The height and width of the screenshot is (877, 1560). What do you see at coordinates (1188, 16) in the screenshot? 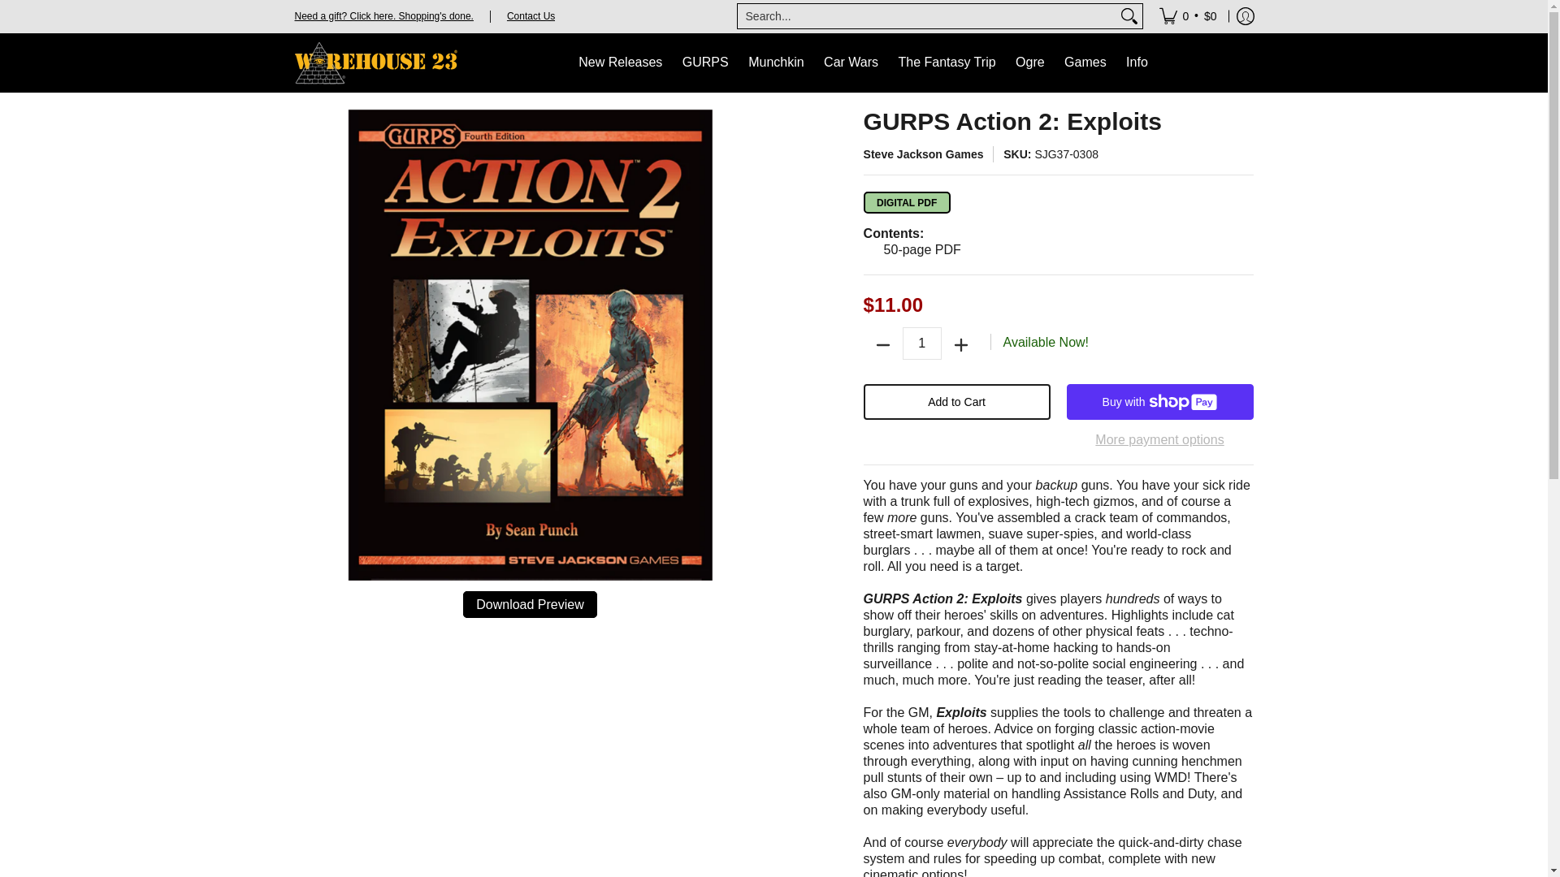
I see `Cart` at bounding box center [1188, 16].